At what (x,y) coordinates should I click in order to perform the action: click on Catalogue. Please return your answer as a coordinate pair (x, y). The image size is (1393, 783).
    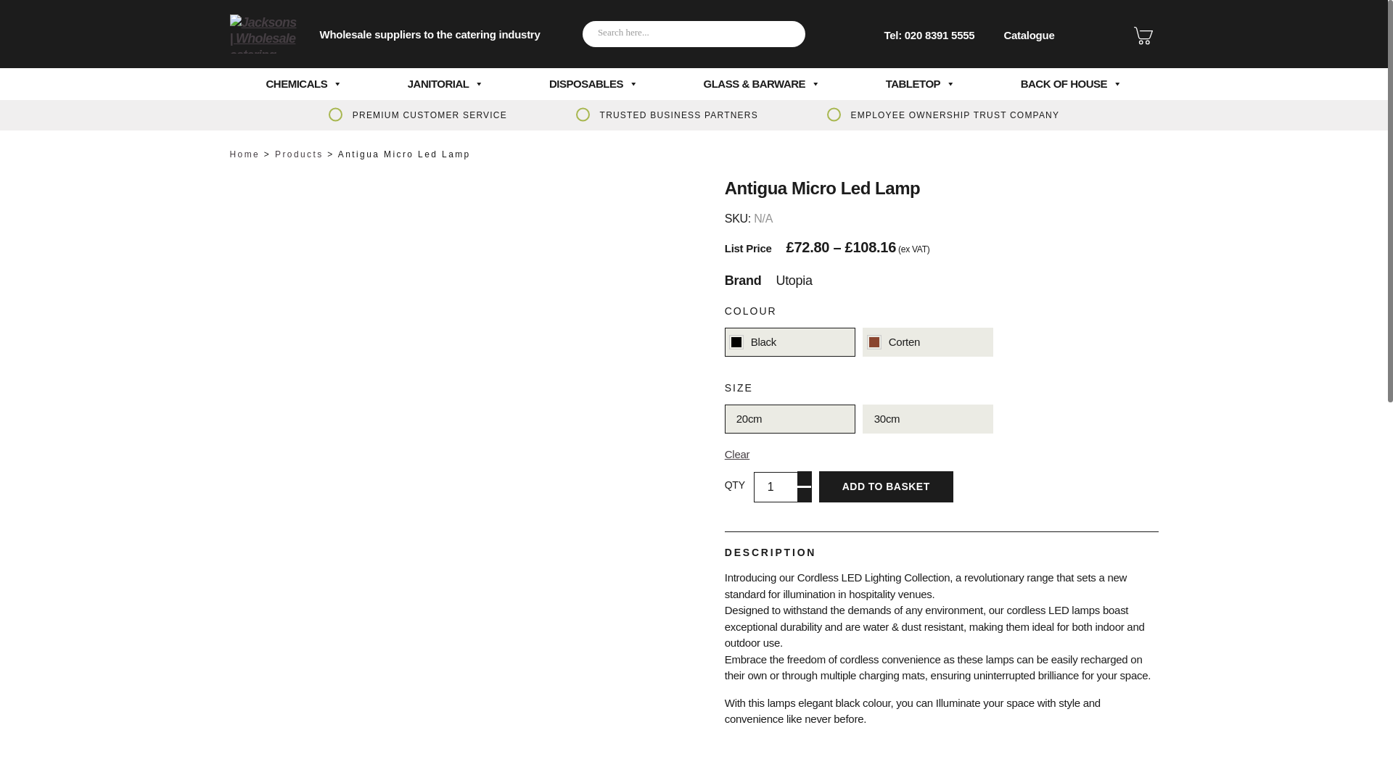
    Looking at the image, I should click on (1040, 35).